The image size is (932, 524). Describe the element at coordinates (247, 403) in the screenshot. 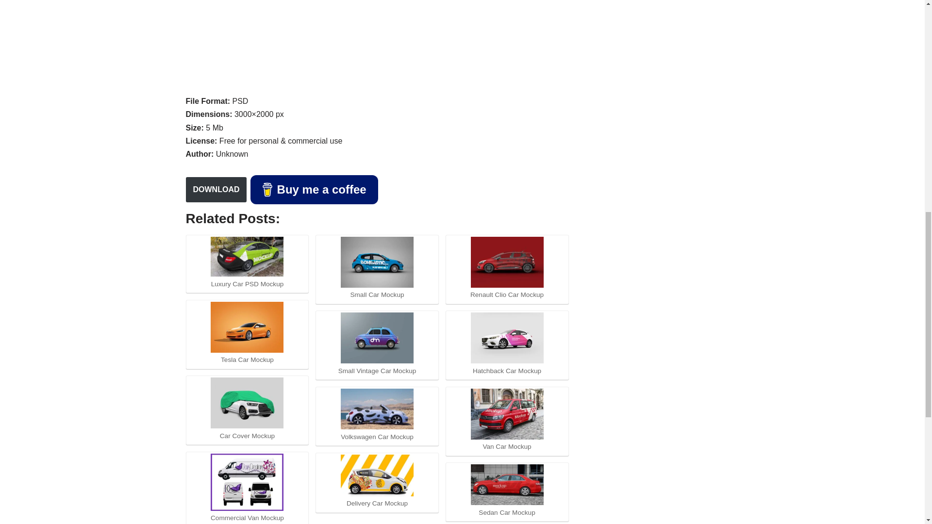

I see `Car Cover Mockup` at that location.